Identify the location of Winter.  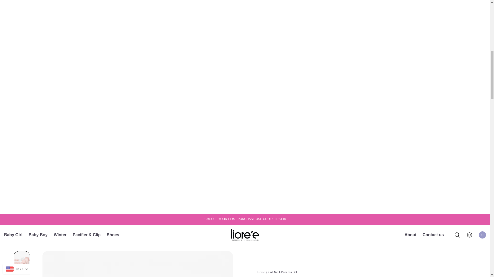
(60, 235).